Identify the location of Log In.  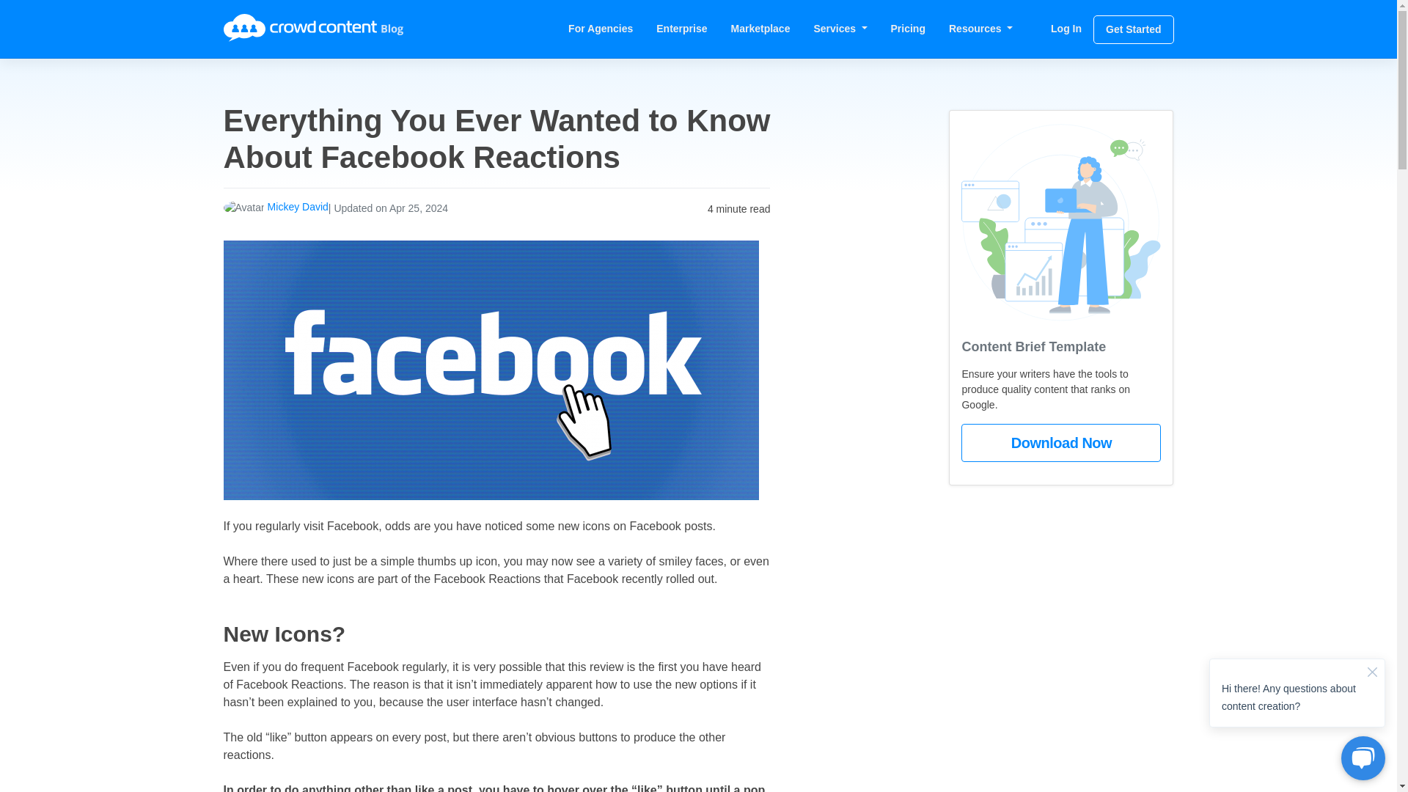
(1066, 28).